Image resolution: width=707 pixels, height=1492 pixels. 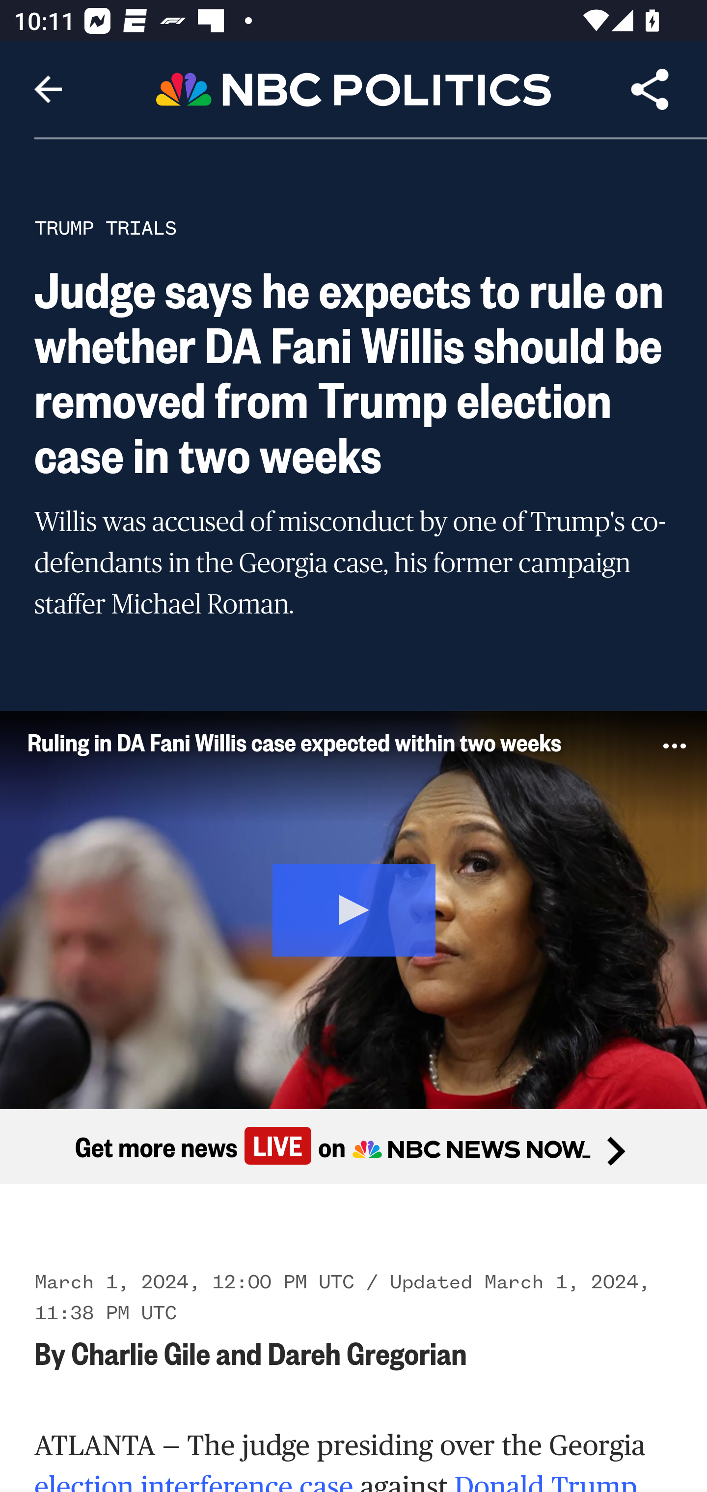 I want to click on Video Player Unable to play media. Play  , so click(x=353, y=909).